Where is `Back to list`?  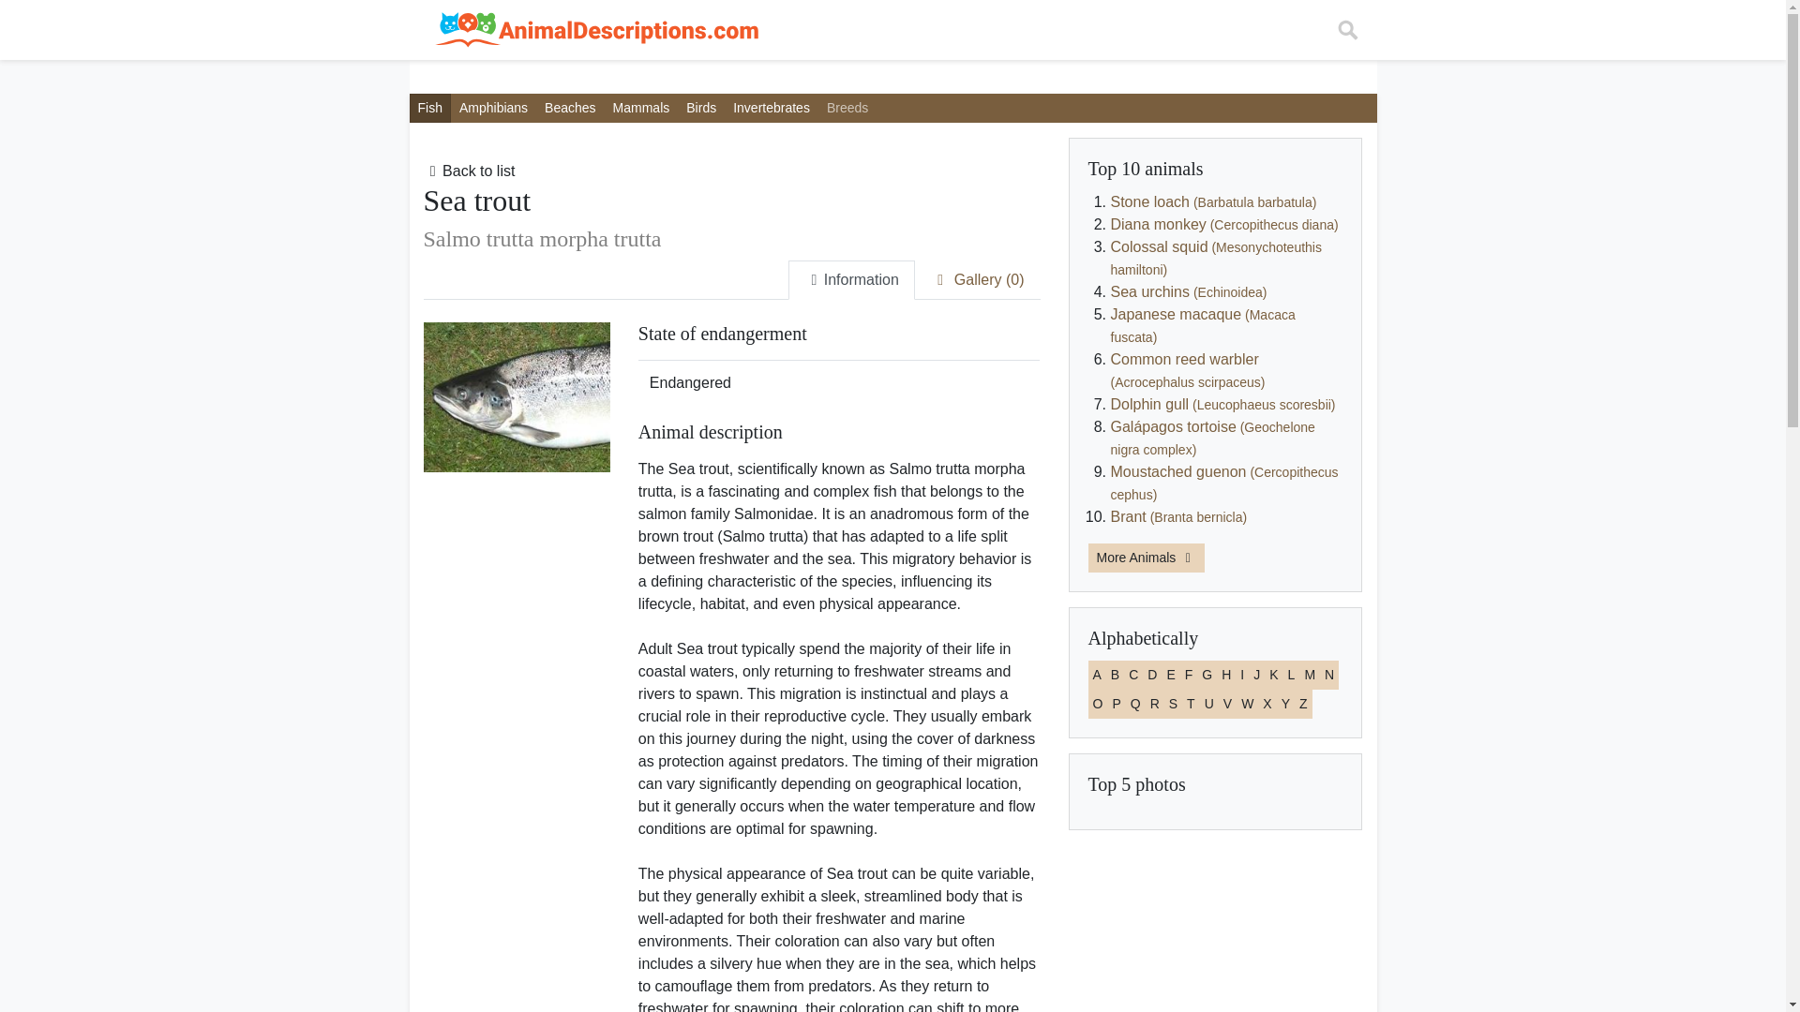
Back to list is located at coordinates (469, 171).